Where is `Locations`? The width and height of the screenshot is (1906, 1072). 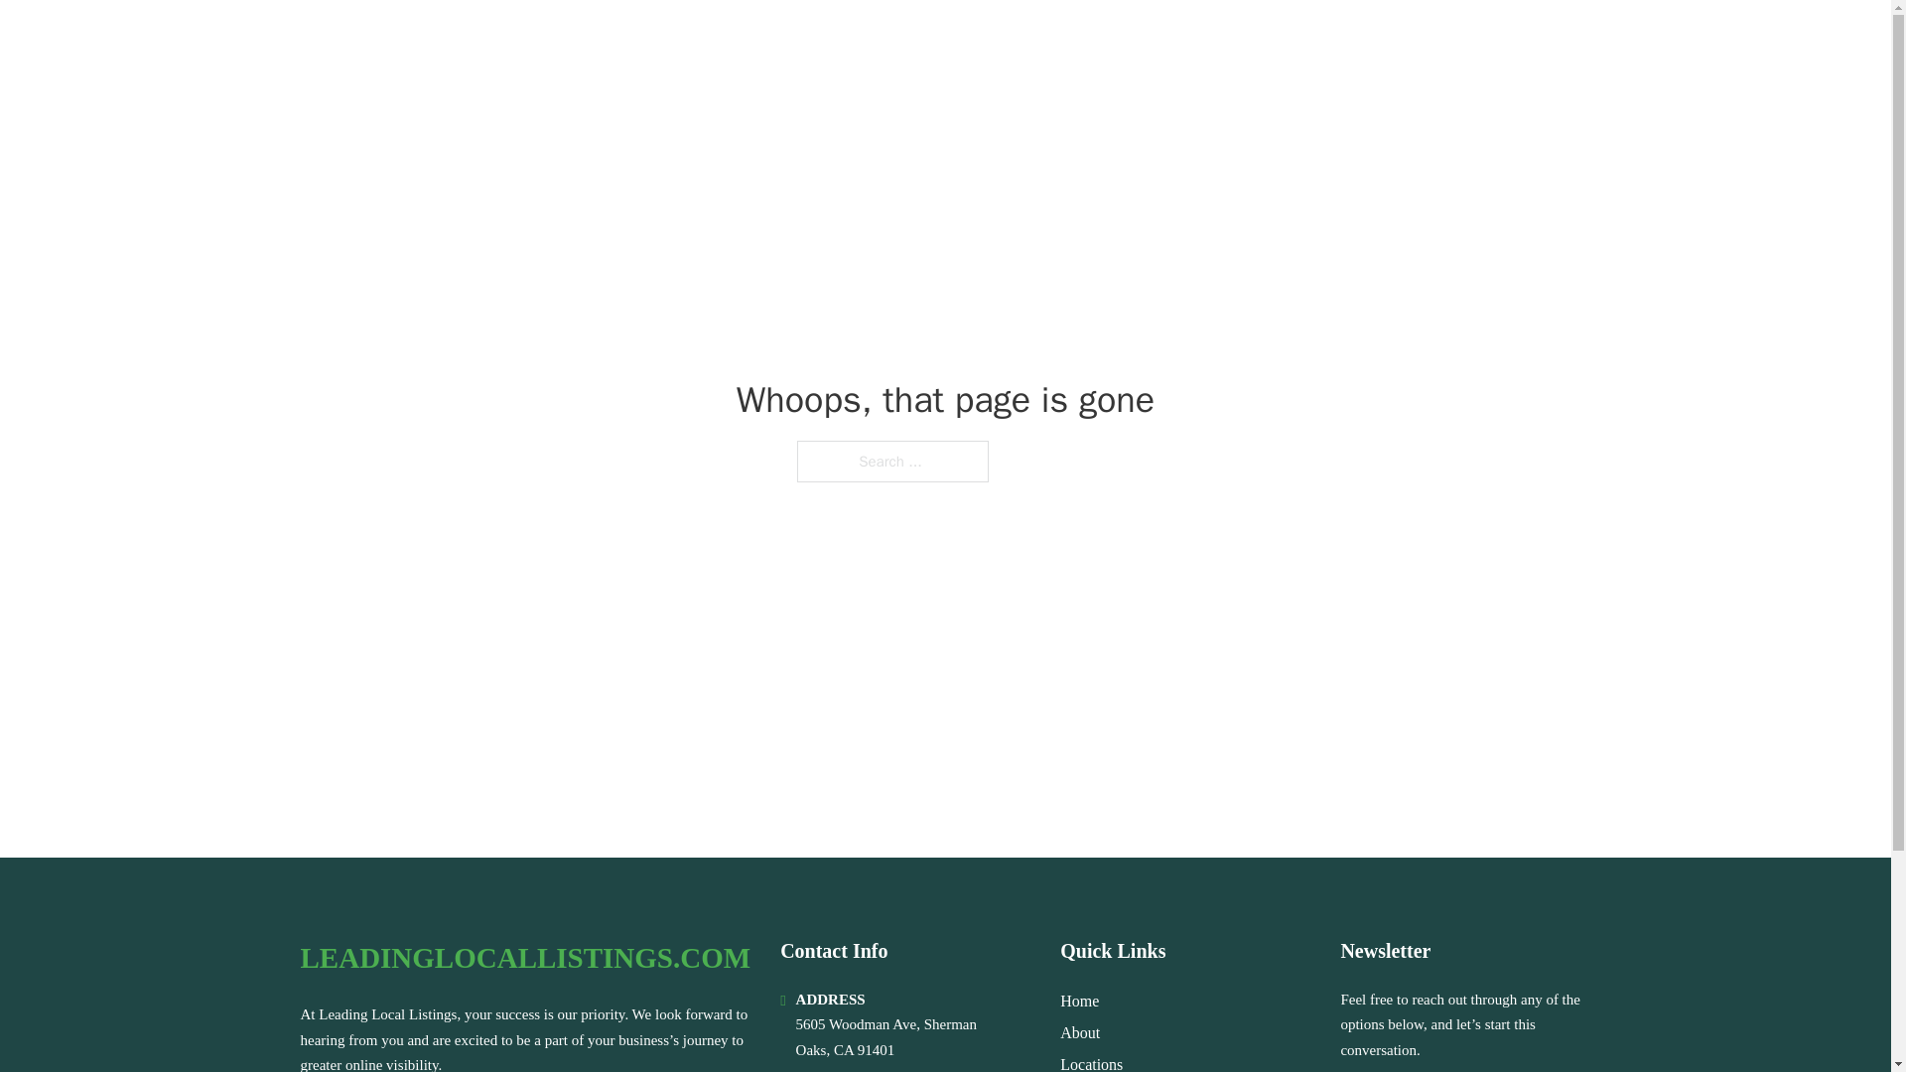 Locations is located at coordinates (1090, 1062).